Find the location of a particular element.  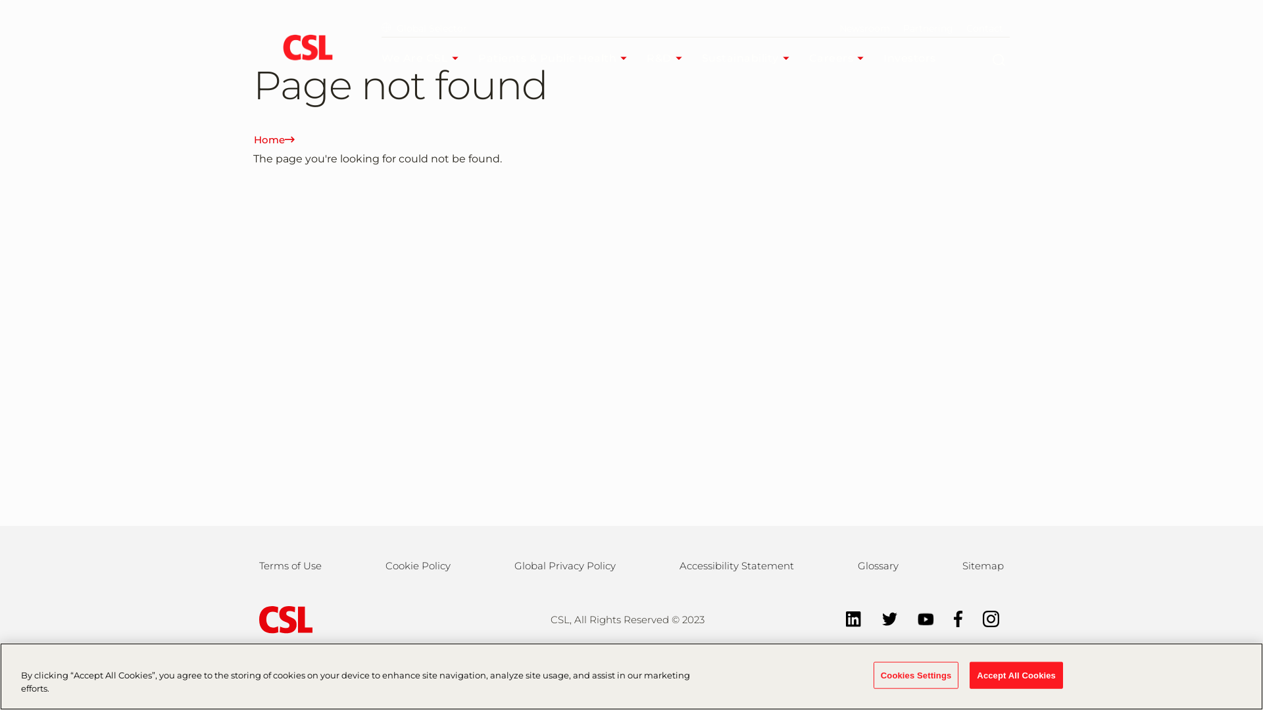

Sustainability is located at coordinates (749, 59).